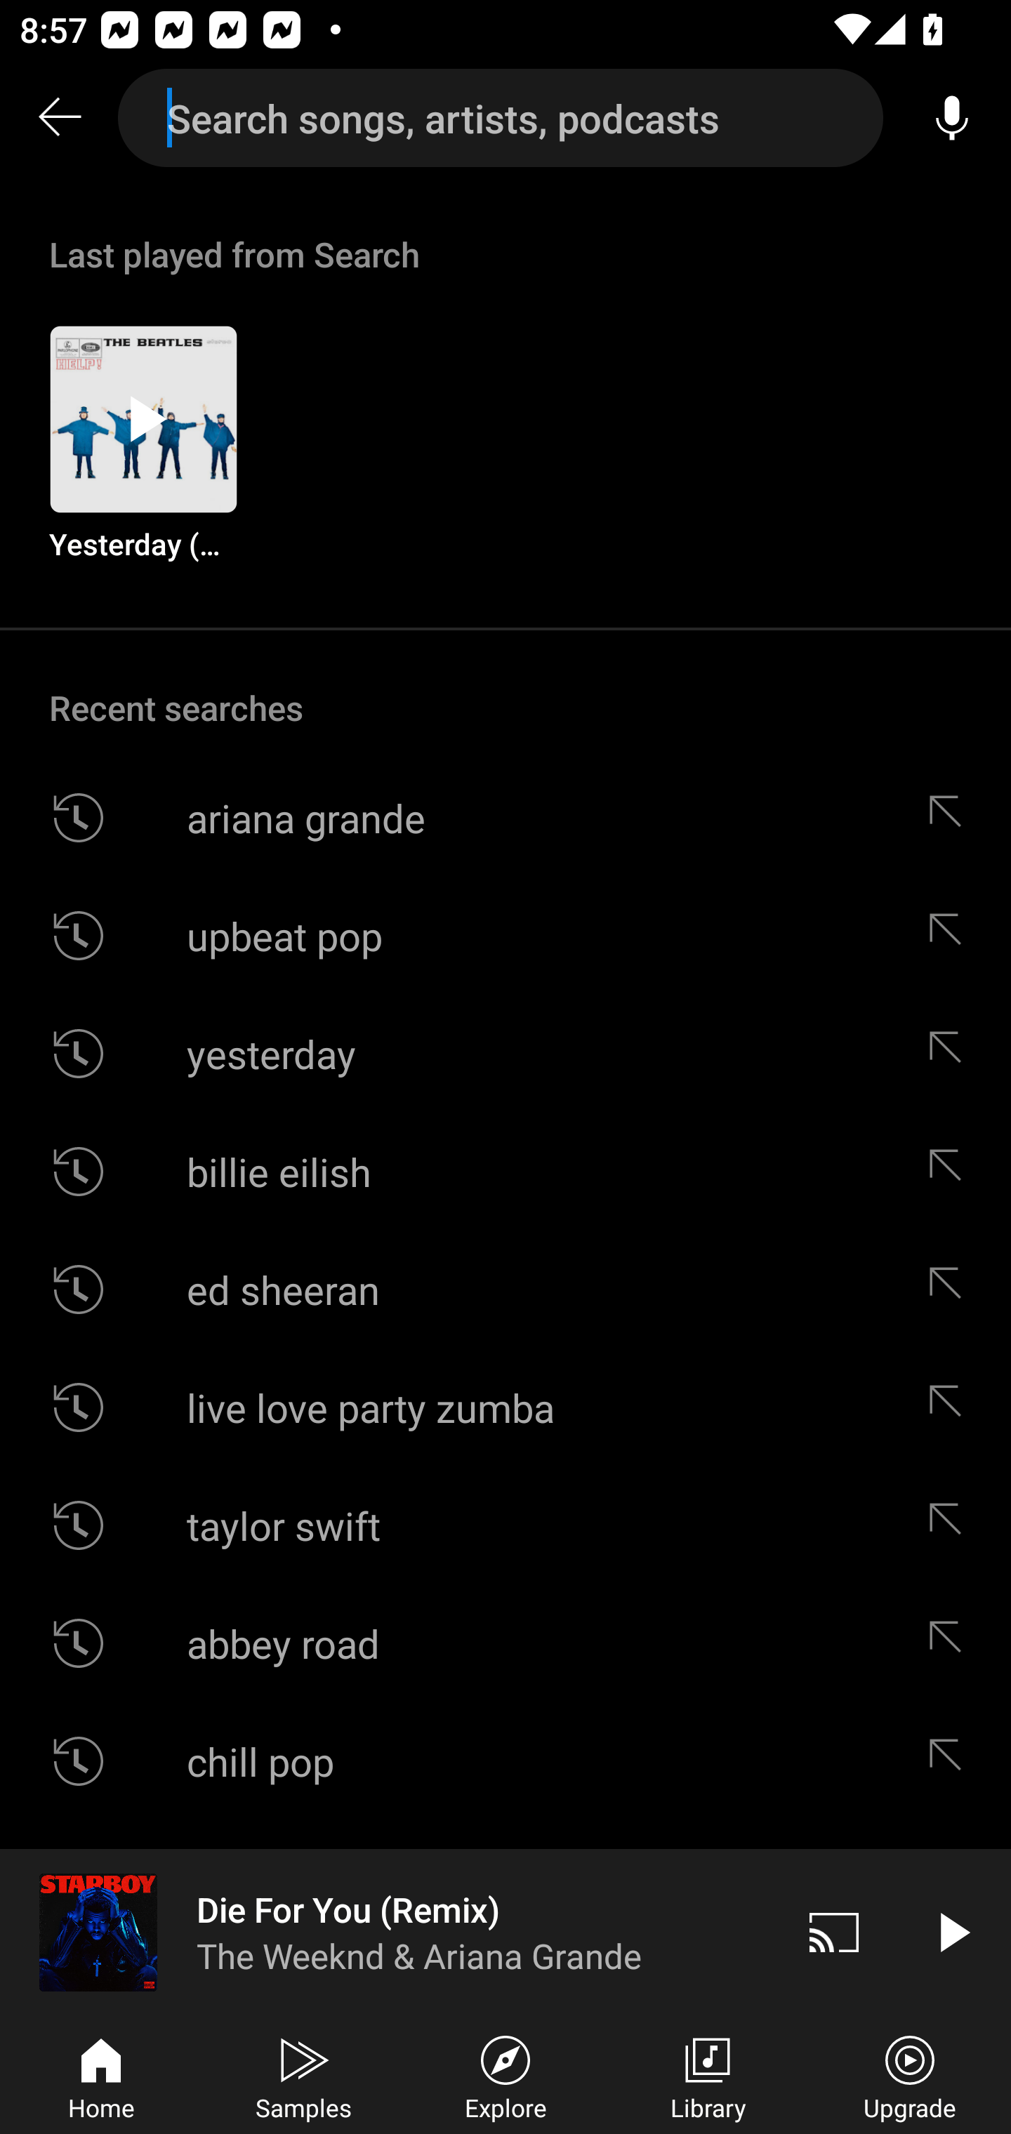 The width and height of the screenshot is (1011, 2134). What do you see at coordinates (952, 118) in the screenshot?
I see `Voice search` at bounding box center [952, 118].